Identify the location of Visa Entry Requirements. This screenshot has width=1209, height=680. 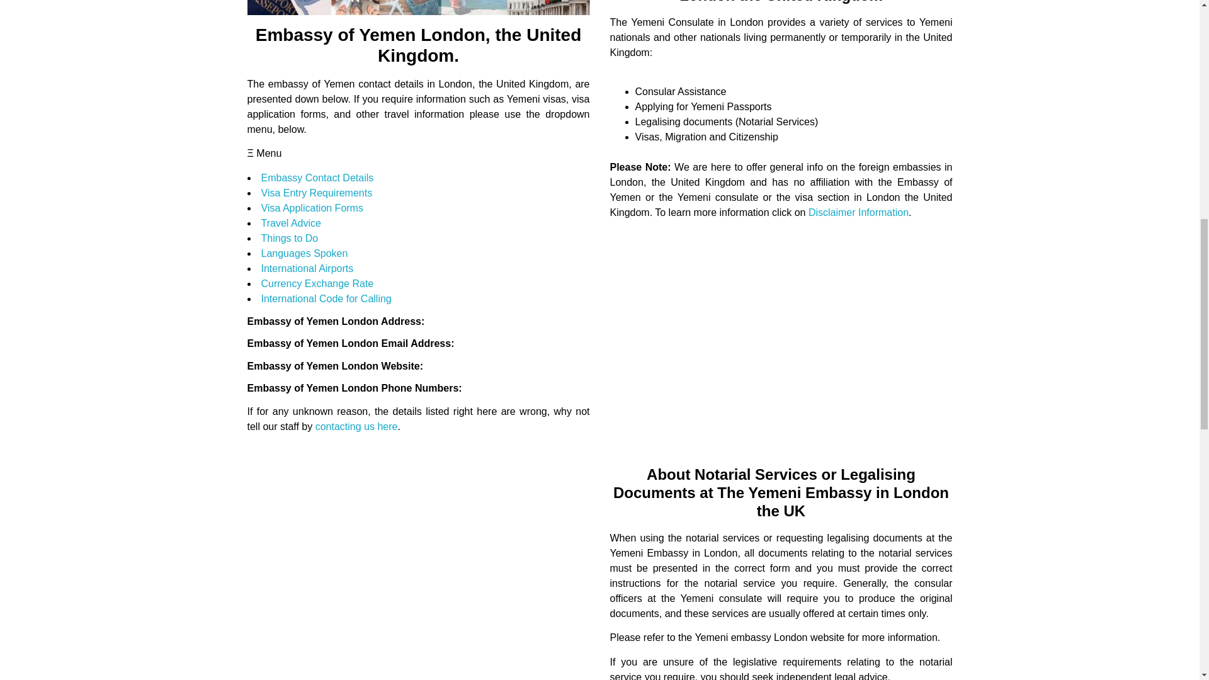
(316, 193).